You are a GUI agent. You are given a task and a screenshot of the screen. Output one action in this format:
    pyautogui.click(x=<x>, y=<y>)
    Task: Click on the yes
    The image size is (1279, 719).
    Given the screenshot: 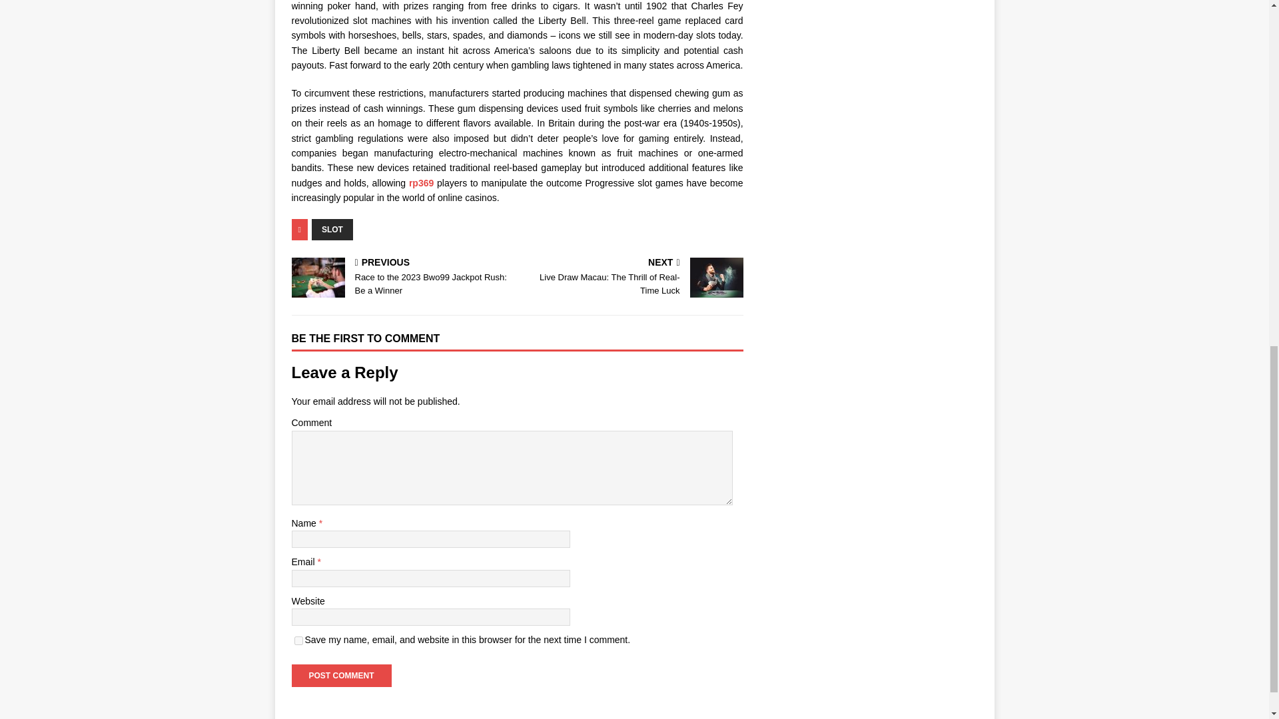 What is the action you would take?
    pyautogui.click(x=341, y=675)
    